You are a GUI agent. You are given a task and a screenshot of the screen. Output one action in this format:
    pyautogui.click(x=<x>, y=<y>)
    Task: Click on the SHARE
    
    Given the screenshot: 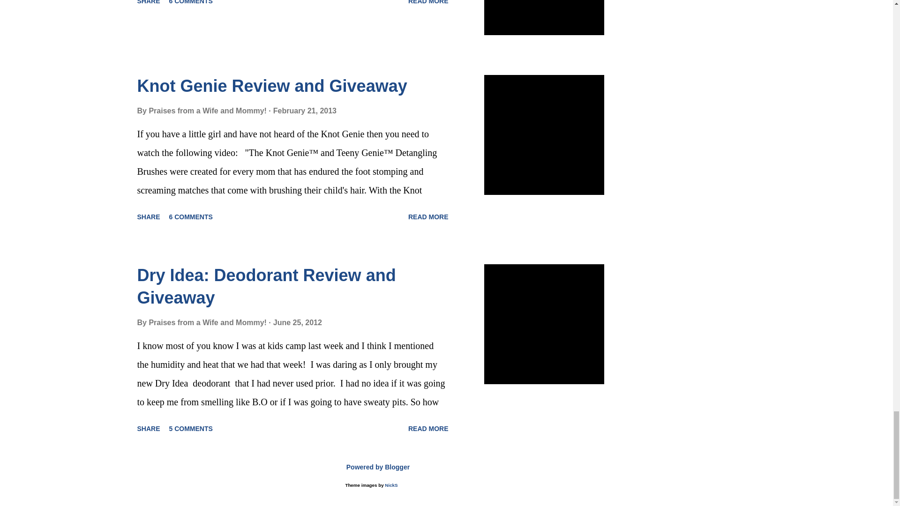 What is the action you would take?
    pyautogui.click(x=148, y=217)
    